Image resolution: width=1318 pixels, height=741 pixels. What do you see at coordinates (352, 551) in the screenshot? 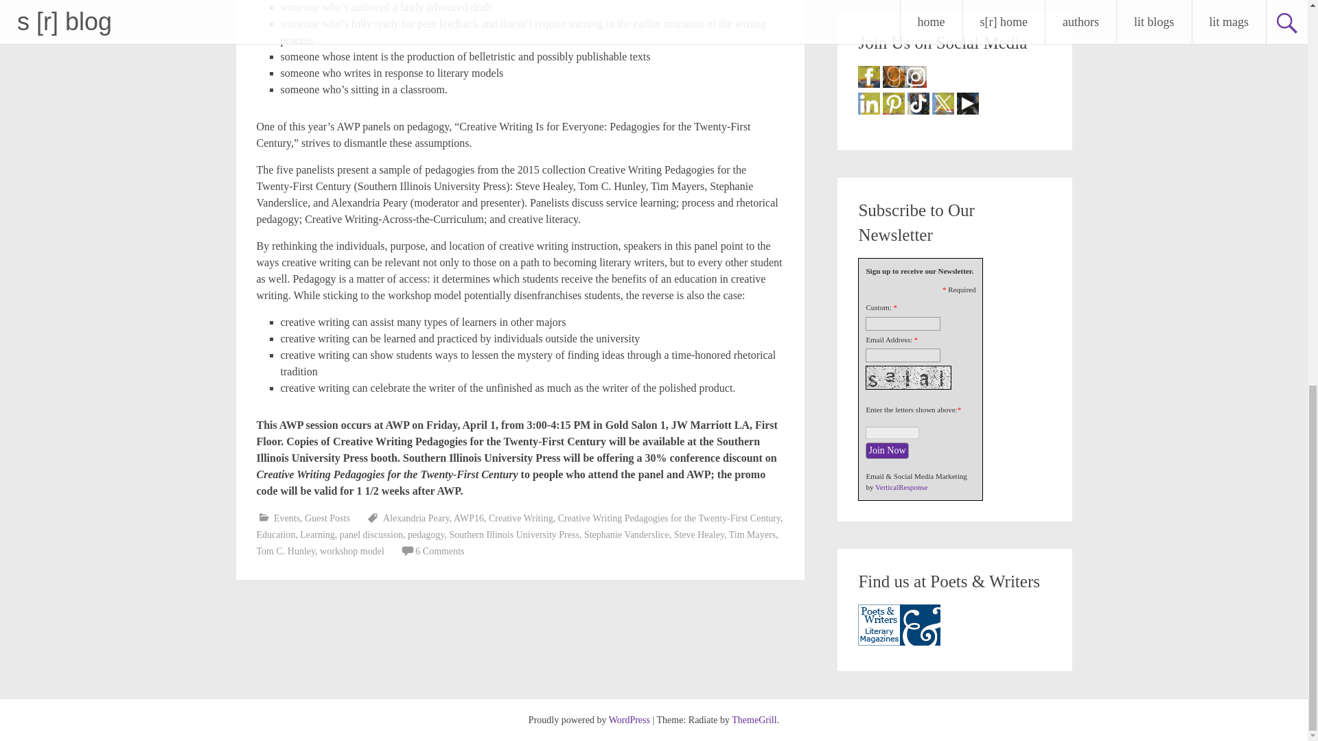
I see `workshop model` at bounding box center [352, 551].